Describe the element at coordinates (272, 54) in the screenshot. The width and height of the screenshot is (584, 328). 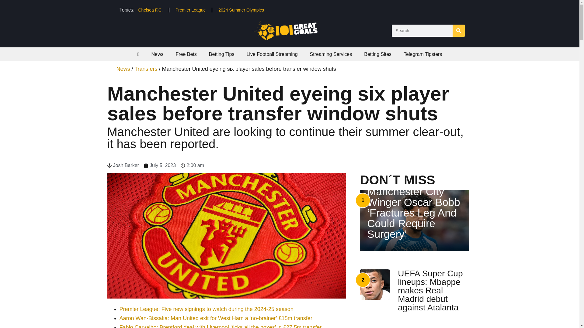
I see `Live Football Streaming` at that location.